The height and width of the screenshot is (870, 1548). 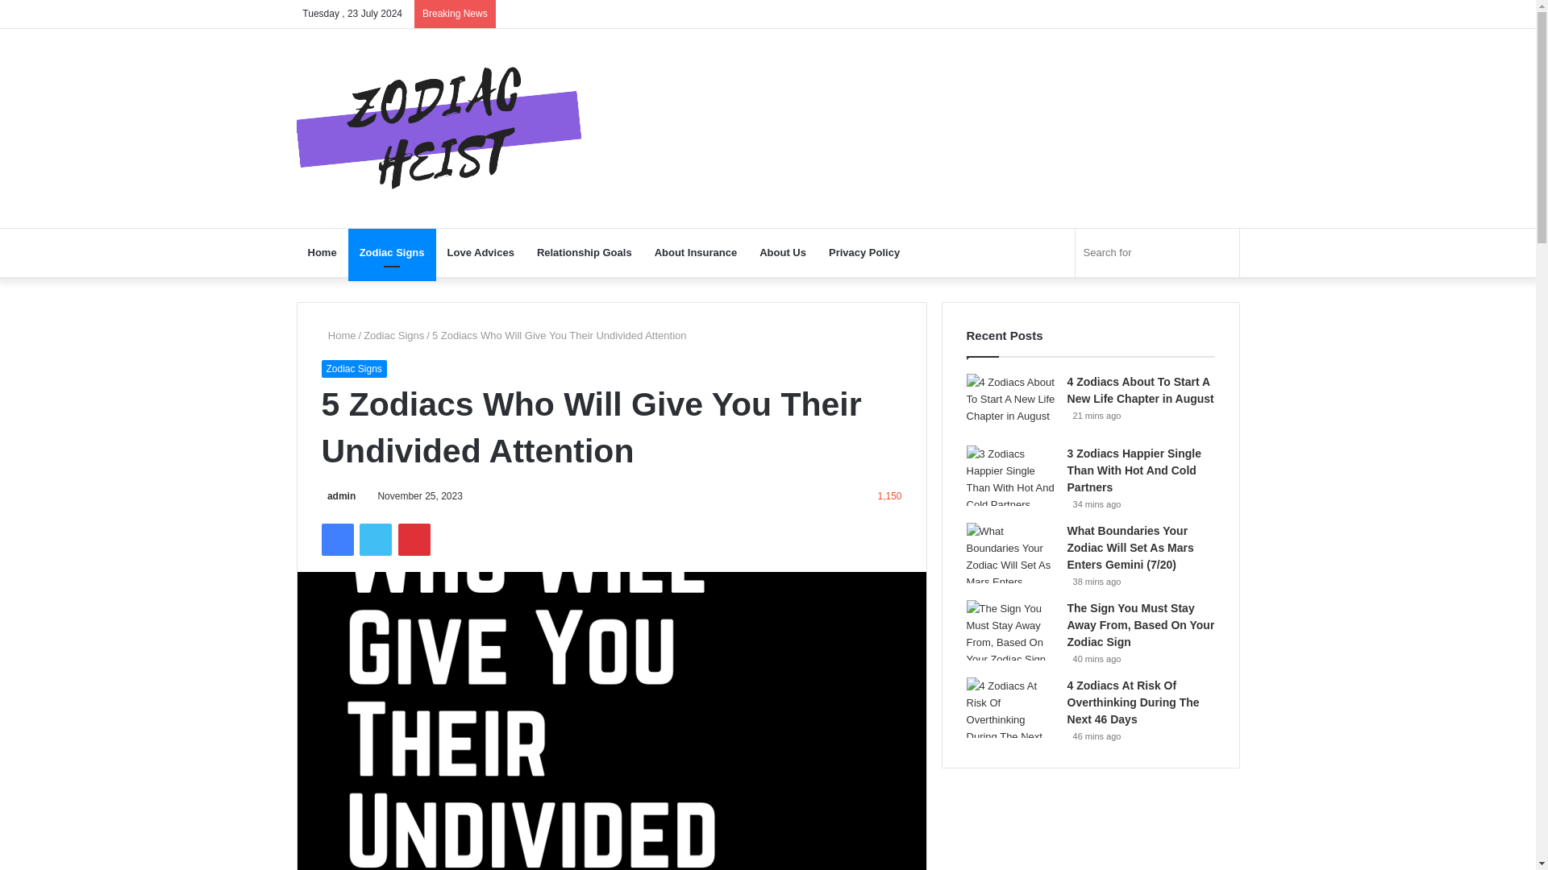 What do you see at coordinates (353, 369) in the screenshot?
I see `Zodiac Signs` at bounding box center [353, 369].